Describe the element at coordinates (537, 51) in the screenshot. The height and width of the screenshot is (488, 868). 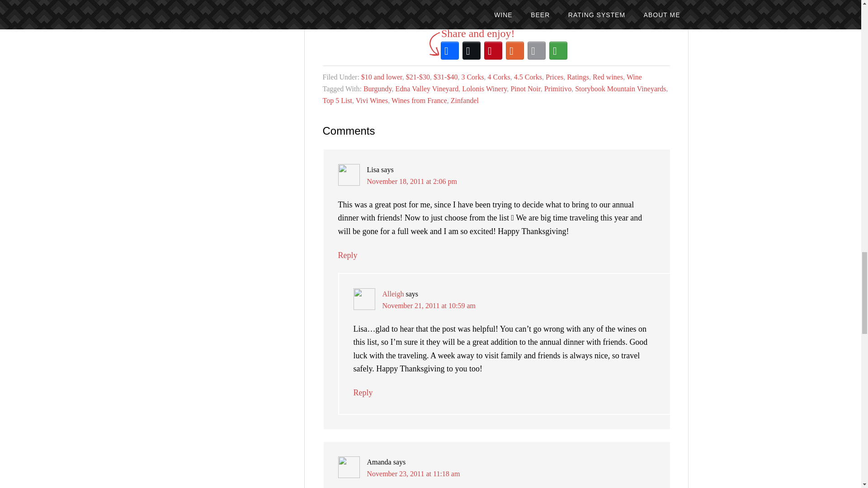
I see `Email This` at that location.